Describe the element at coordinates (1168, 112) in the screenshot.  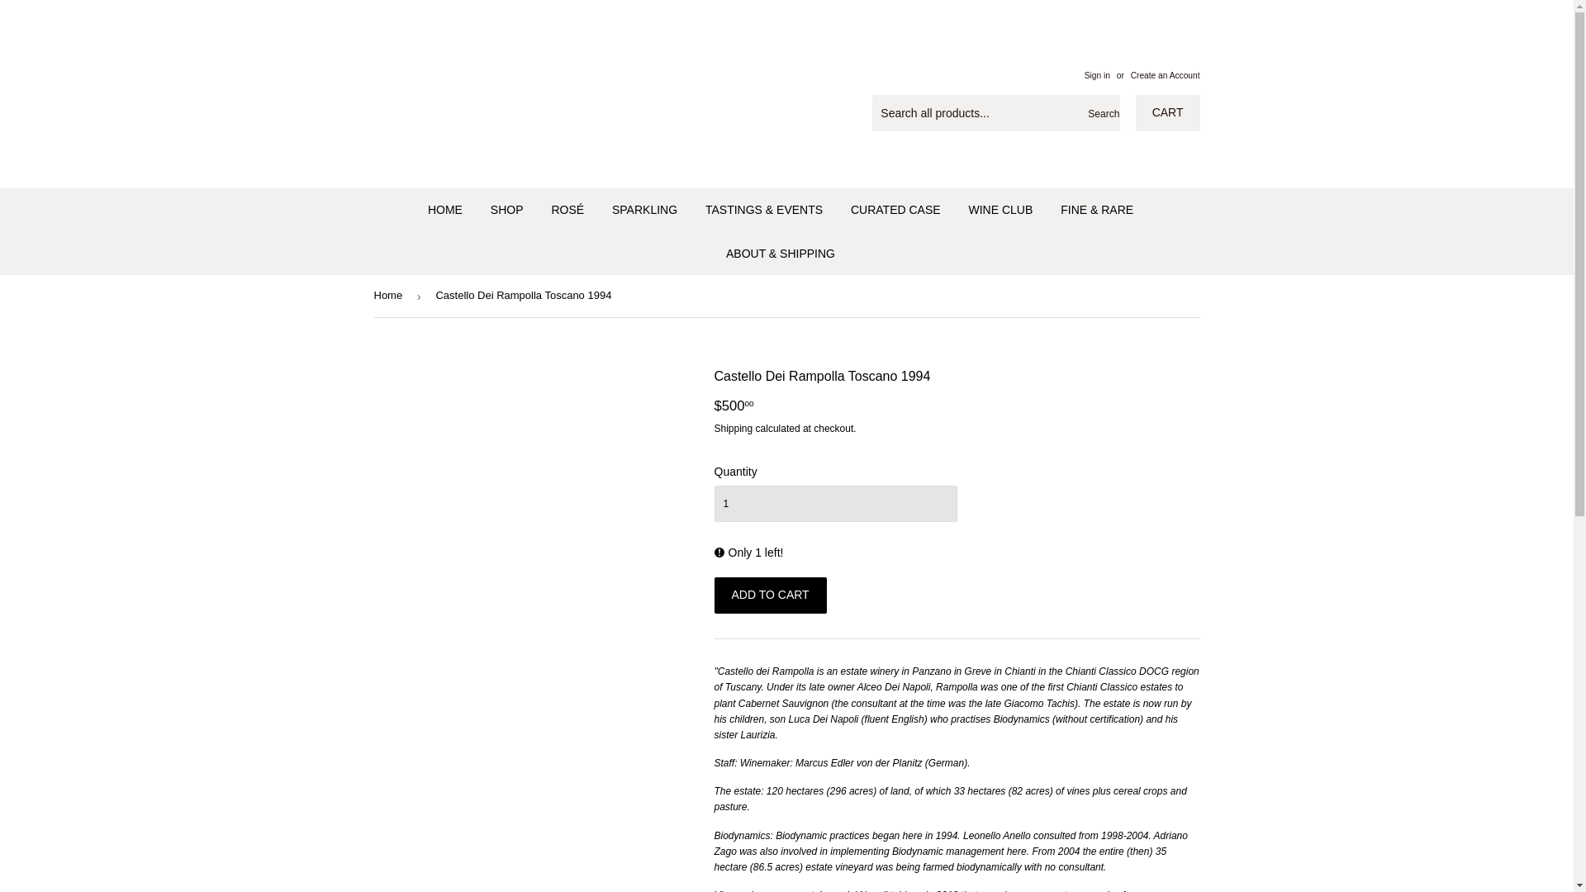
I see `CART` at that location.